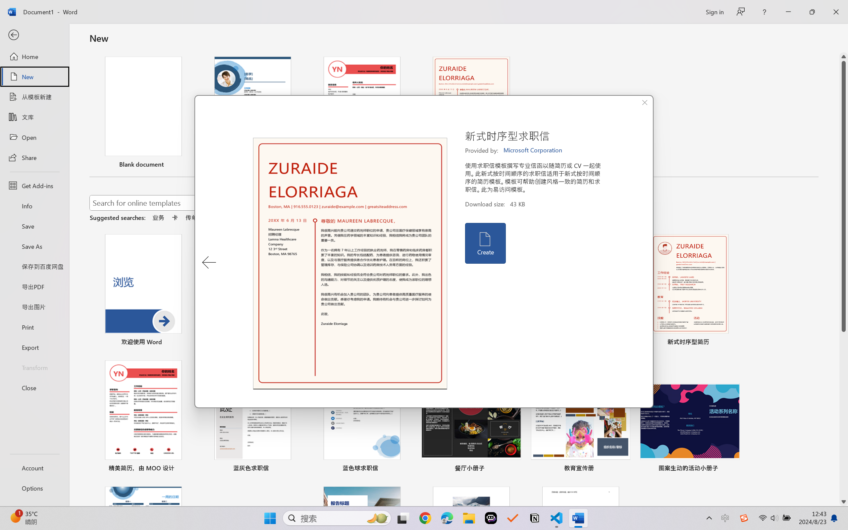 This screenshot has height=530, width=848. I want to click on Line up, so click(844, 57).